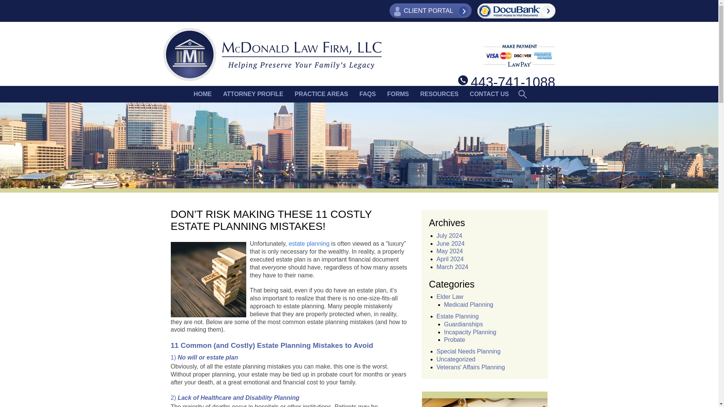 Image resolution: width=724 pixels, height=407 pixels. What do you see at coordinates (367, 94) in the screenshot?
I see `FAQS` at bounding box center [367, 94].